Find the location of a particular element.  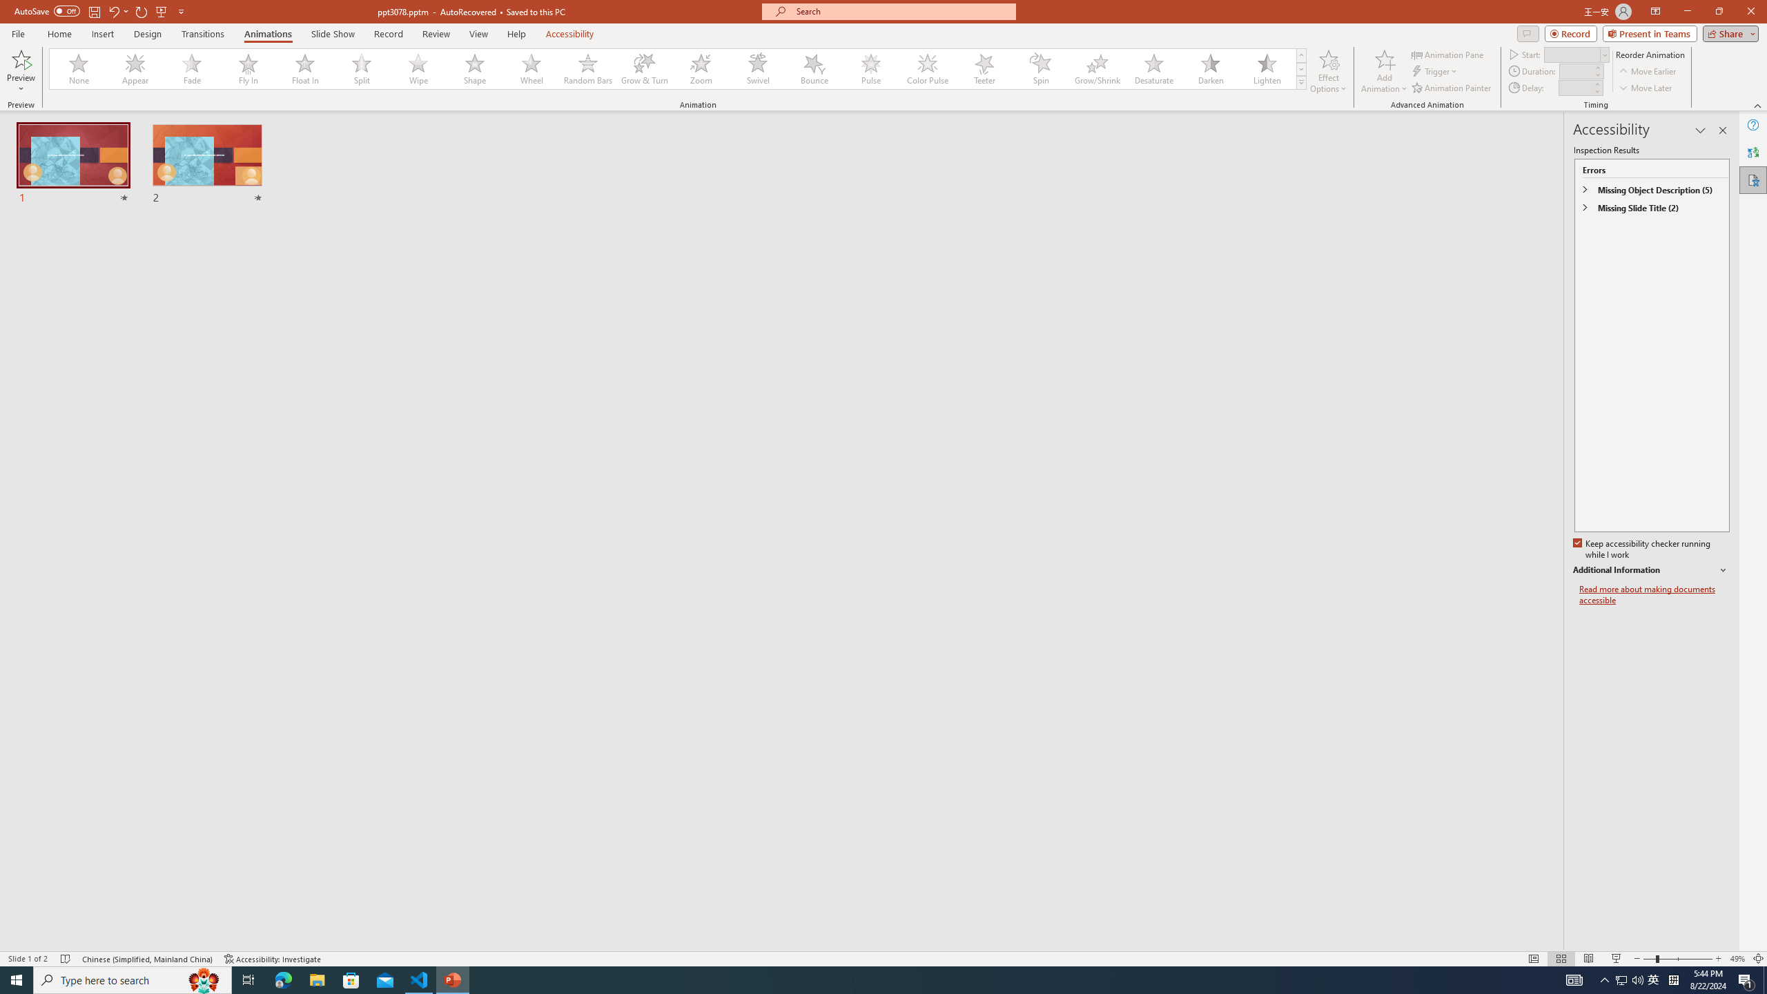

Grow/Shrink is located at coordinates (1097, 69).